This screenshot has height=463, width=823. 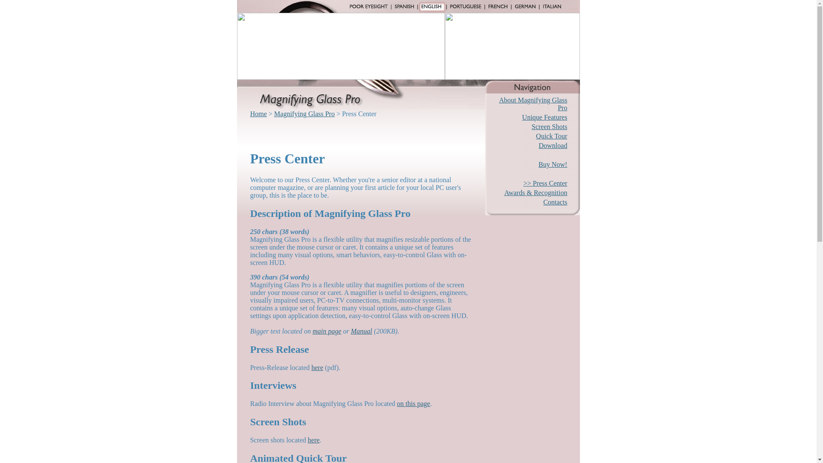 I want to click on Screen Shots, so click(x=549, y=126).